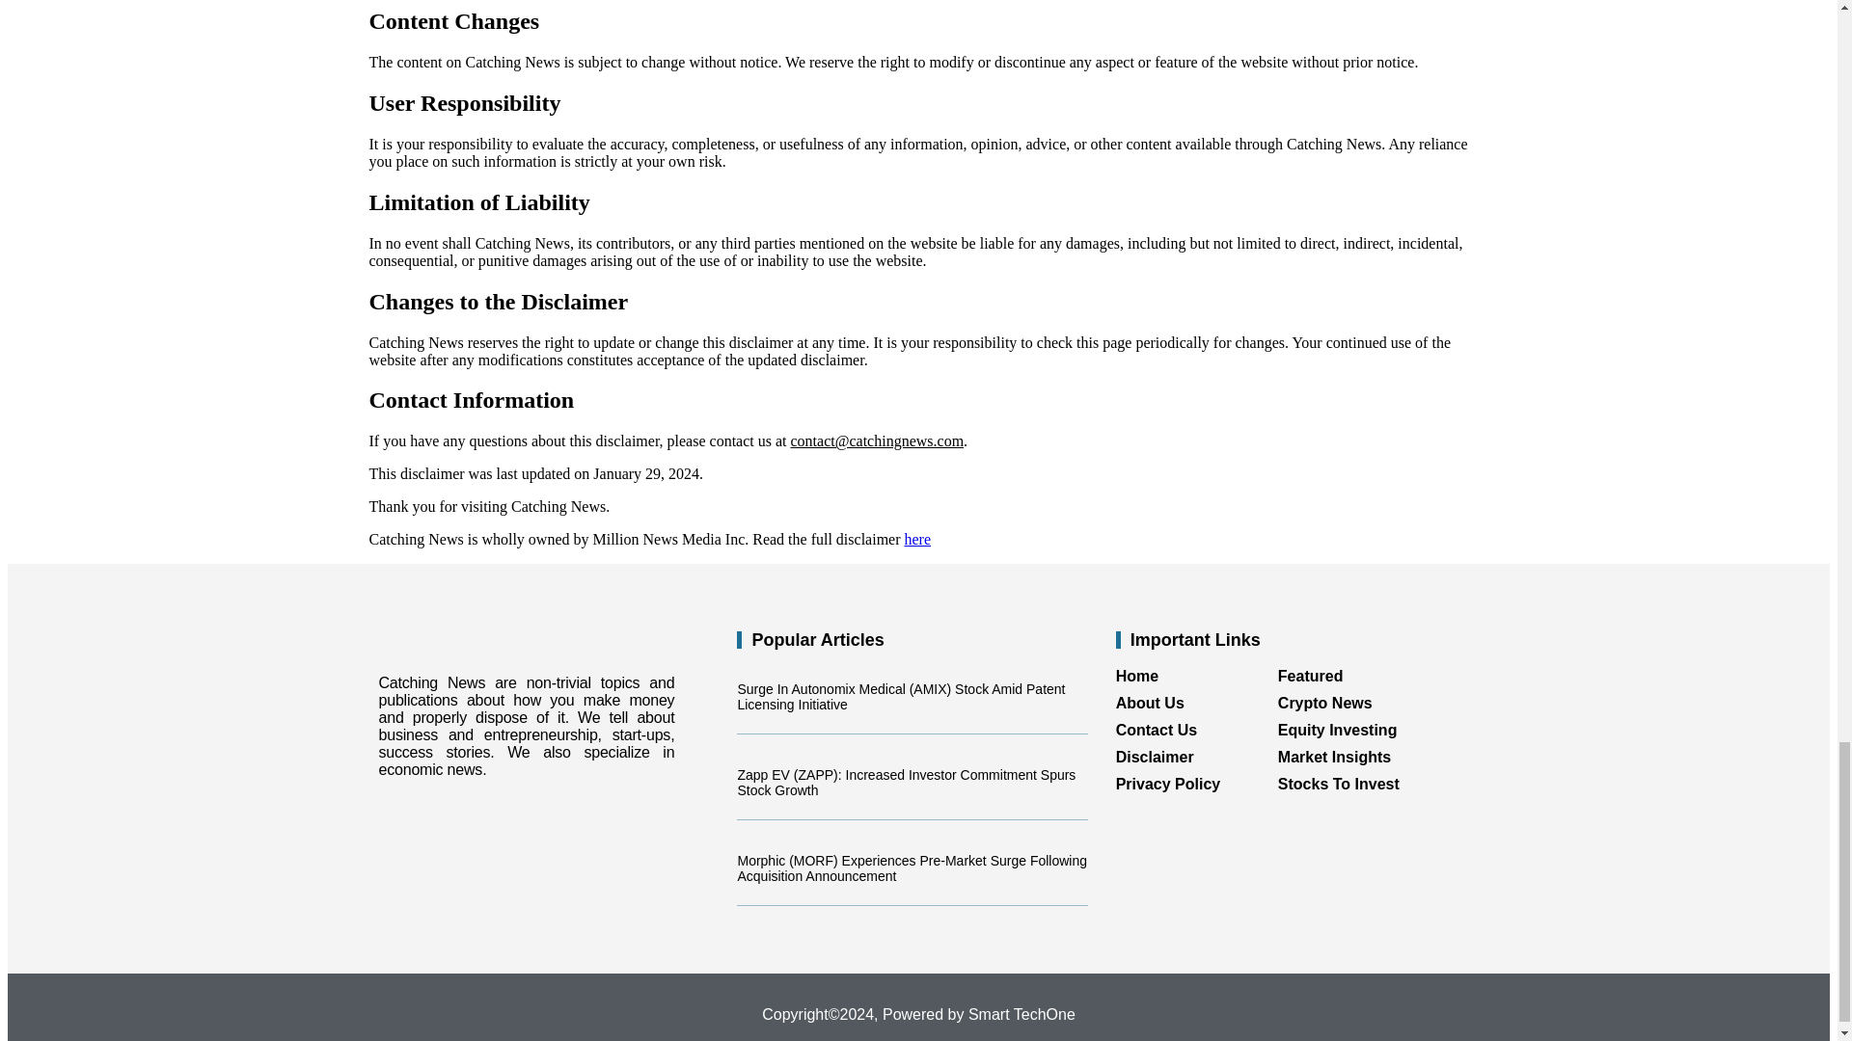  Describe the element at coordinates (1196, 704) in the screenshot. I see `About Us` at that location.